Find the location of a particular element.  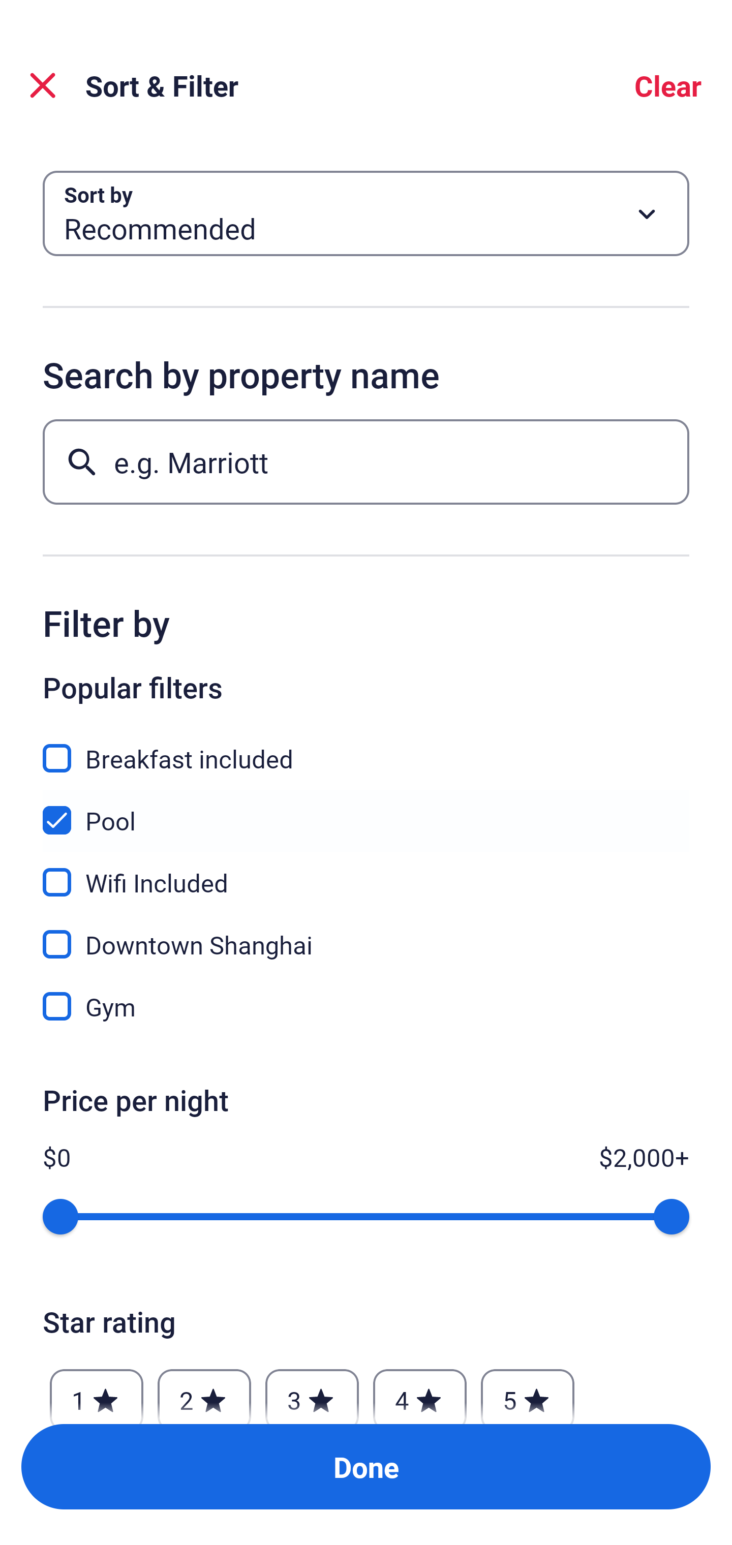

Breakfast included, Breakfast included is located at coordinates (366, 747).